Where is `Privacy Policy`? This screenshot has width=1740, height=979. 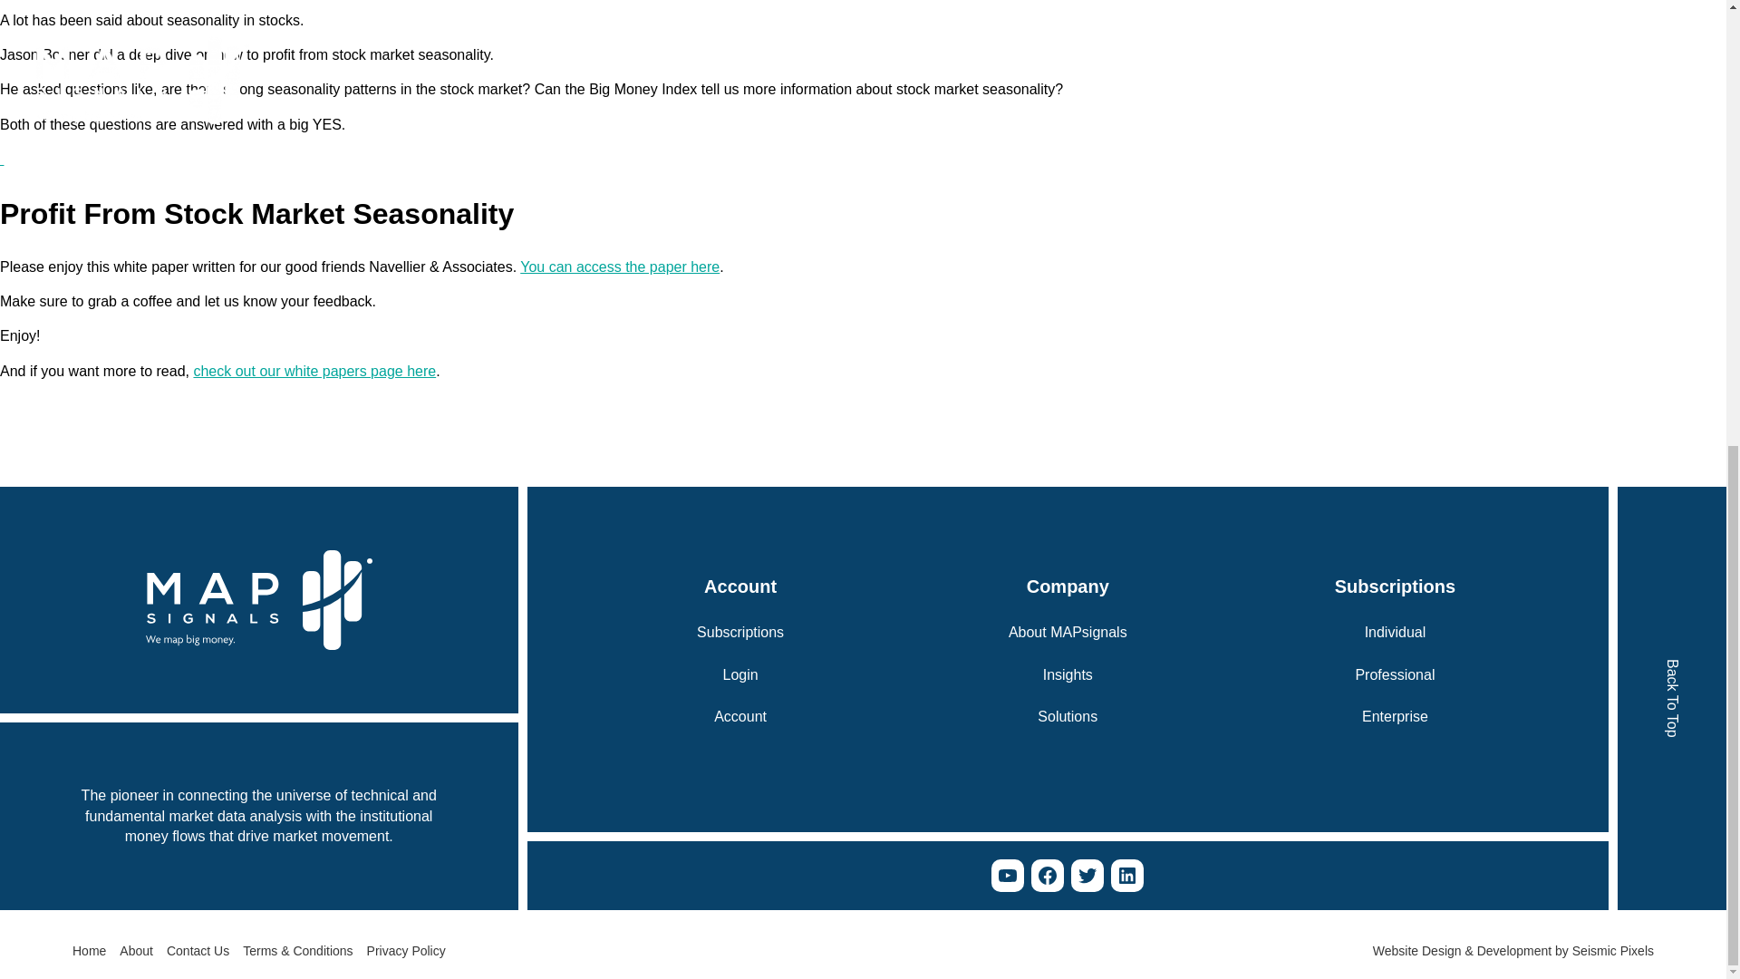 Privacy Policy is located at coordinates (406, 952).